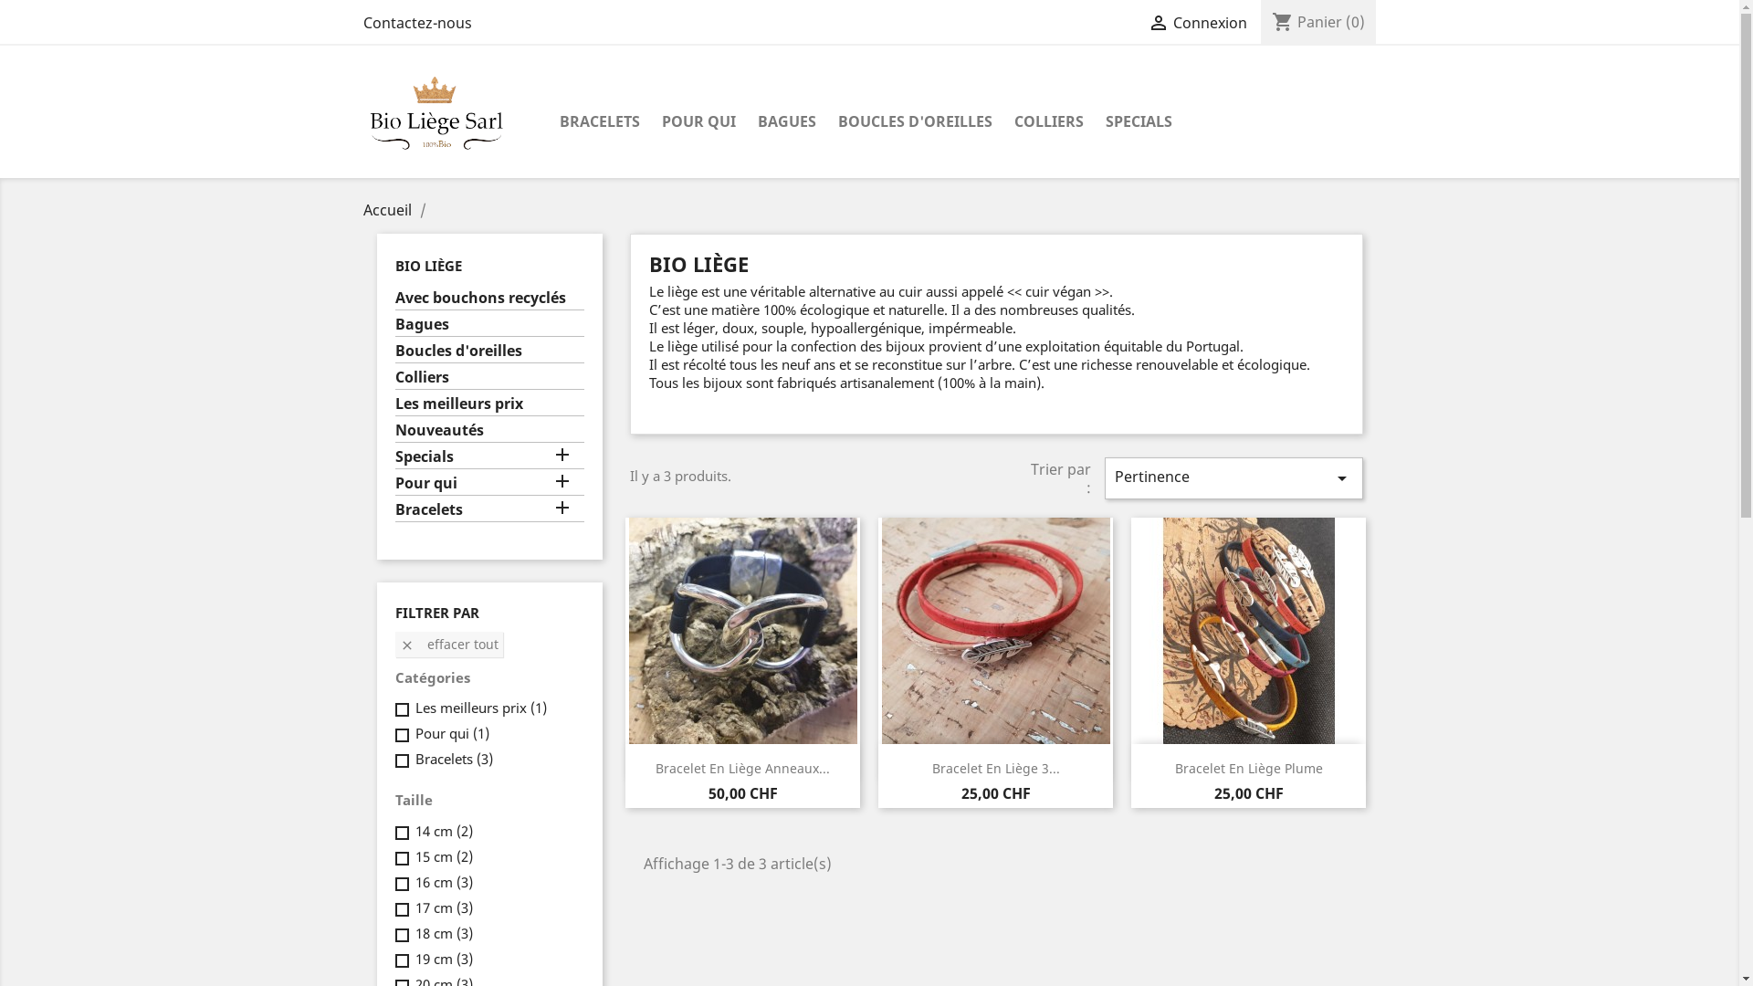 This screenshot has height=986, width=1753. What do you see at coordinates (451, 733) in the screenshot?
I see `Pour qui (1)` at bounding box center [451, 733].